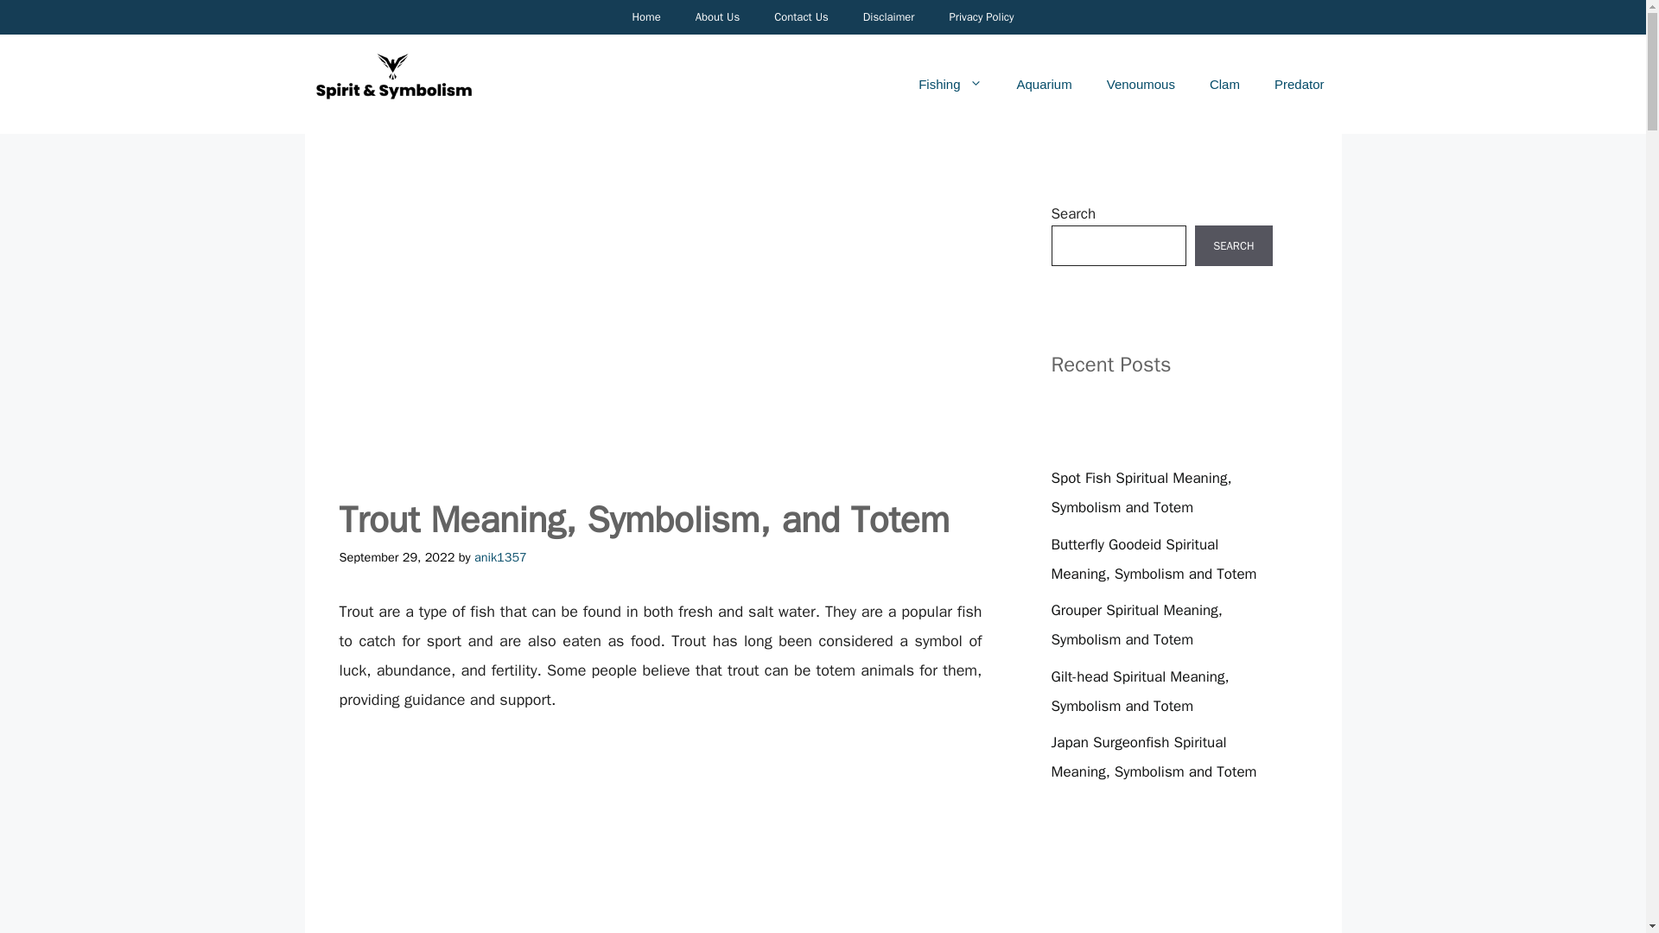 The height and width of the screenshot is (933, 1659). I want to click on About Us, so click(717, 17).